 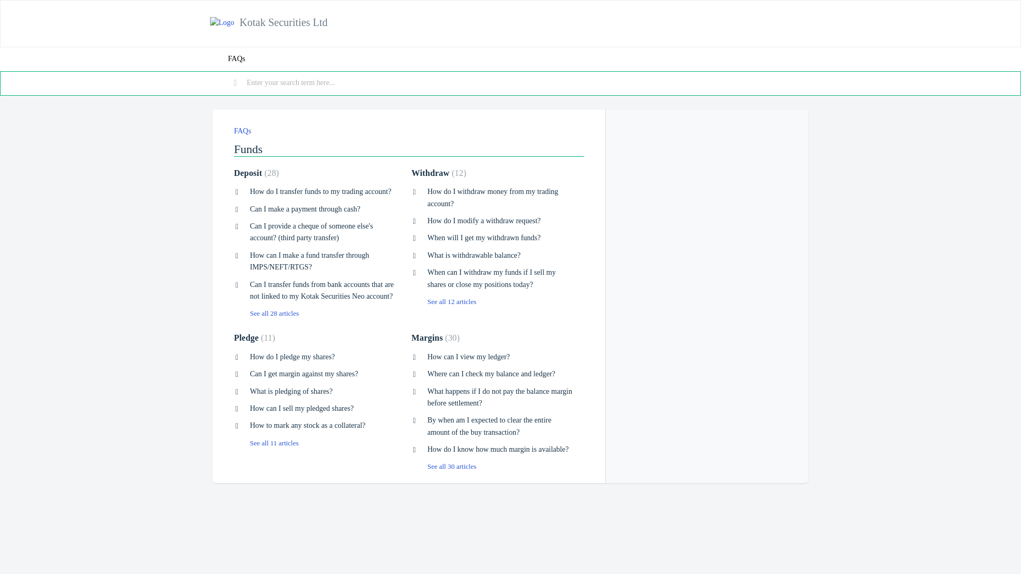 What do you see at coordinates (484, 237) in the screenshot?
I see `When will I get my withdrawn funds?` at bounding box center [484, 237].